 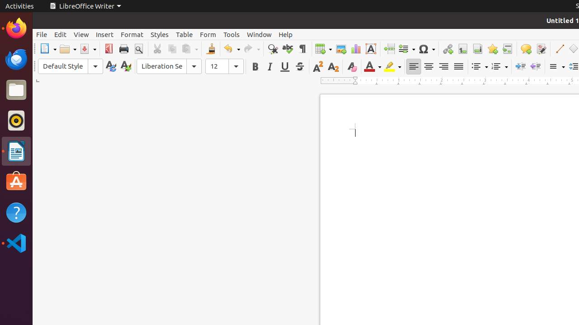 What do you see at coordinates (61, 34) in the screenshot?
I see `Edit` at bounding box center [61, 34].